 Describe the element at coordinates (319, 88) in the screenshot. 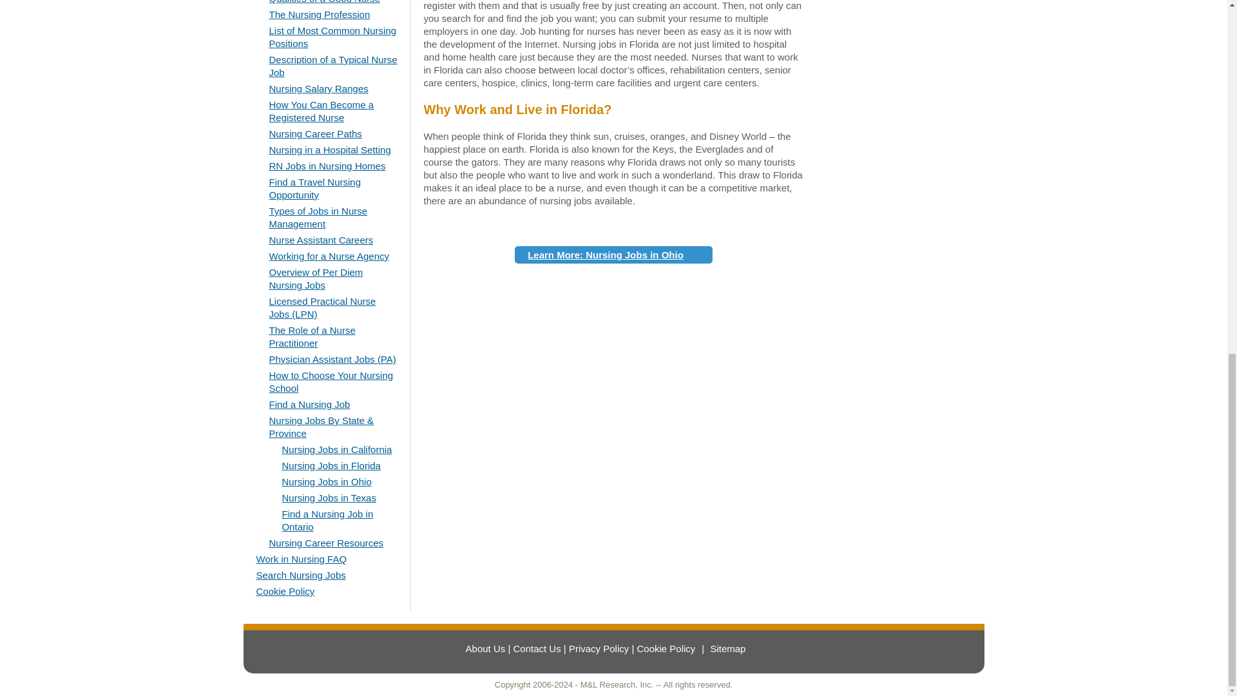

I see `Nursing Salary Ranges` at that location.